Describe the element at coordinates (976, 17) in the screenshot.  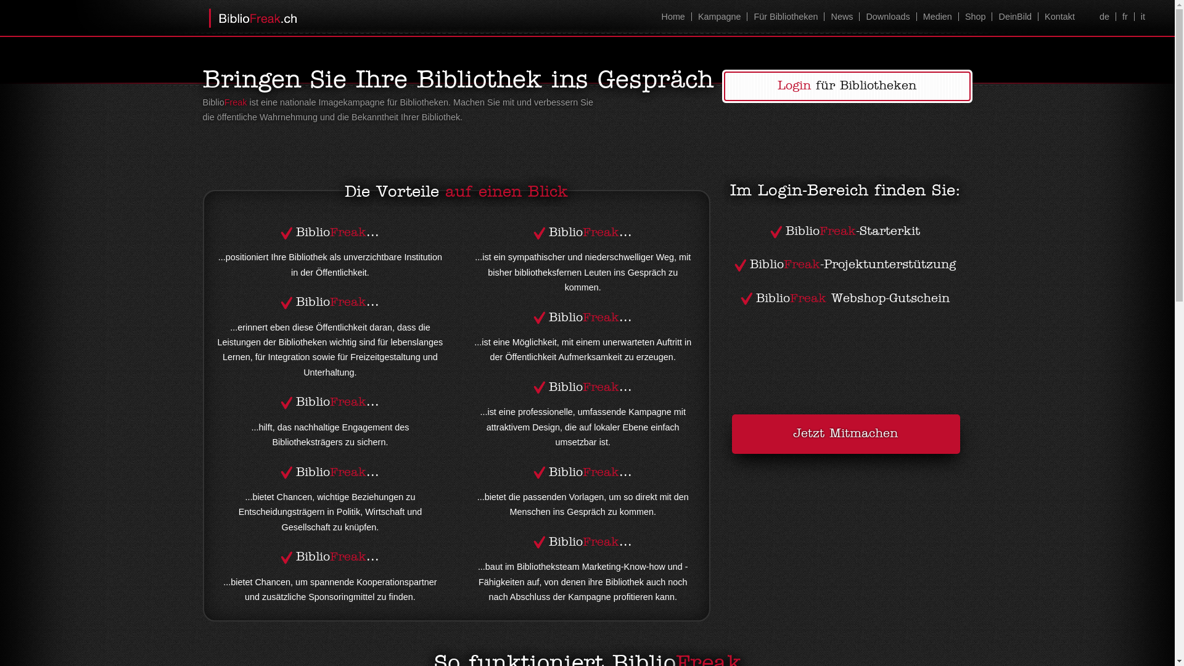
I see `Shop` at that location.